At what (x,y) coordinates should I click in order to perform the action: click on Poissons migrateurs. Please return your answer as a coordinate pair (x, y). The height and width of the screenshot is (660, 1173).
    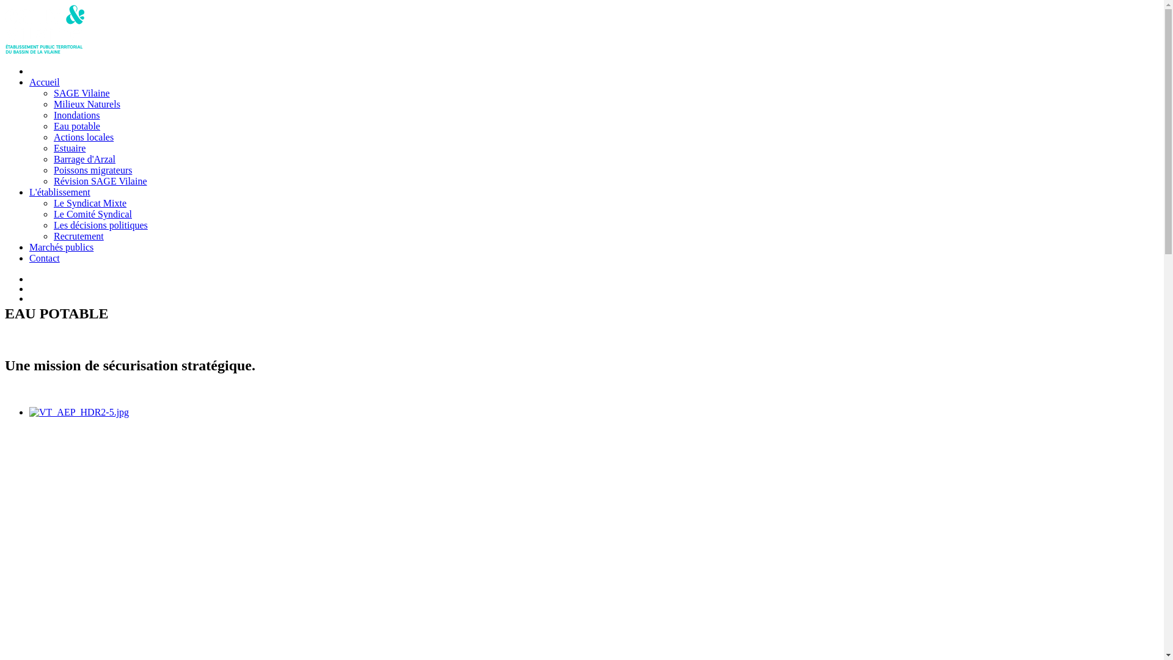
    Looking at the image, I should click on (93, 170).